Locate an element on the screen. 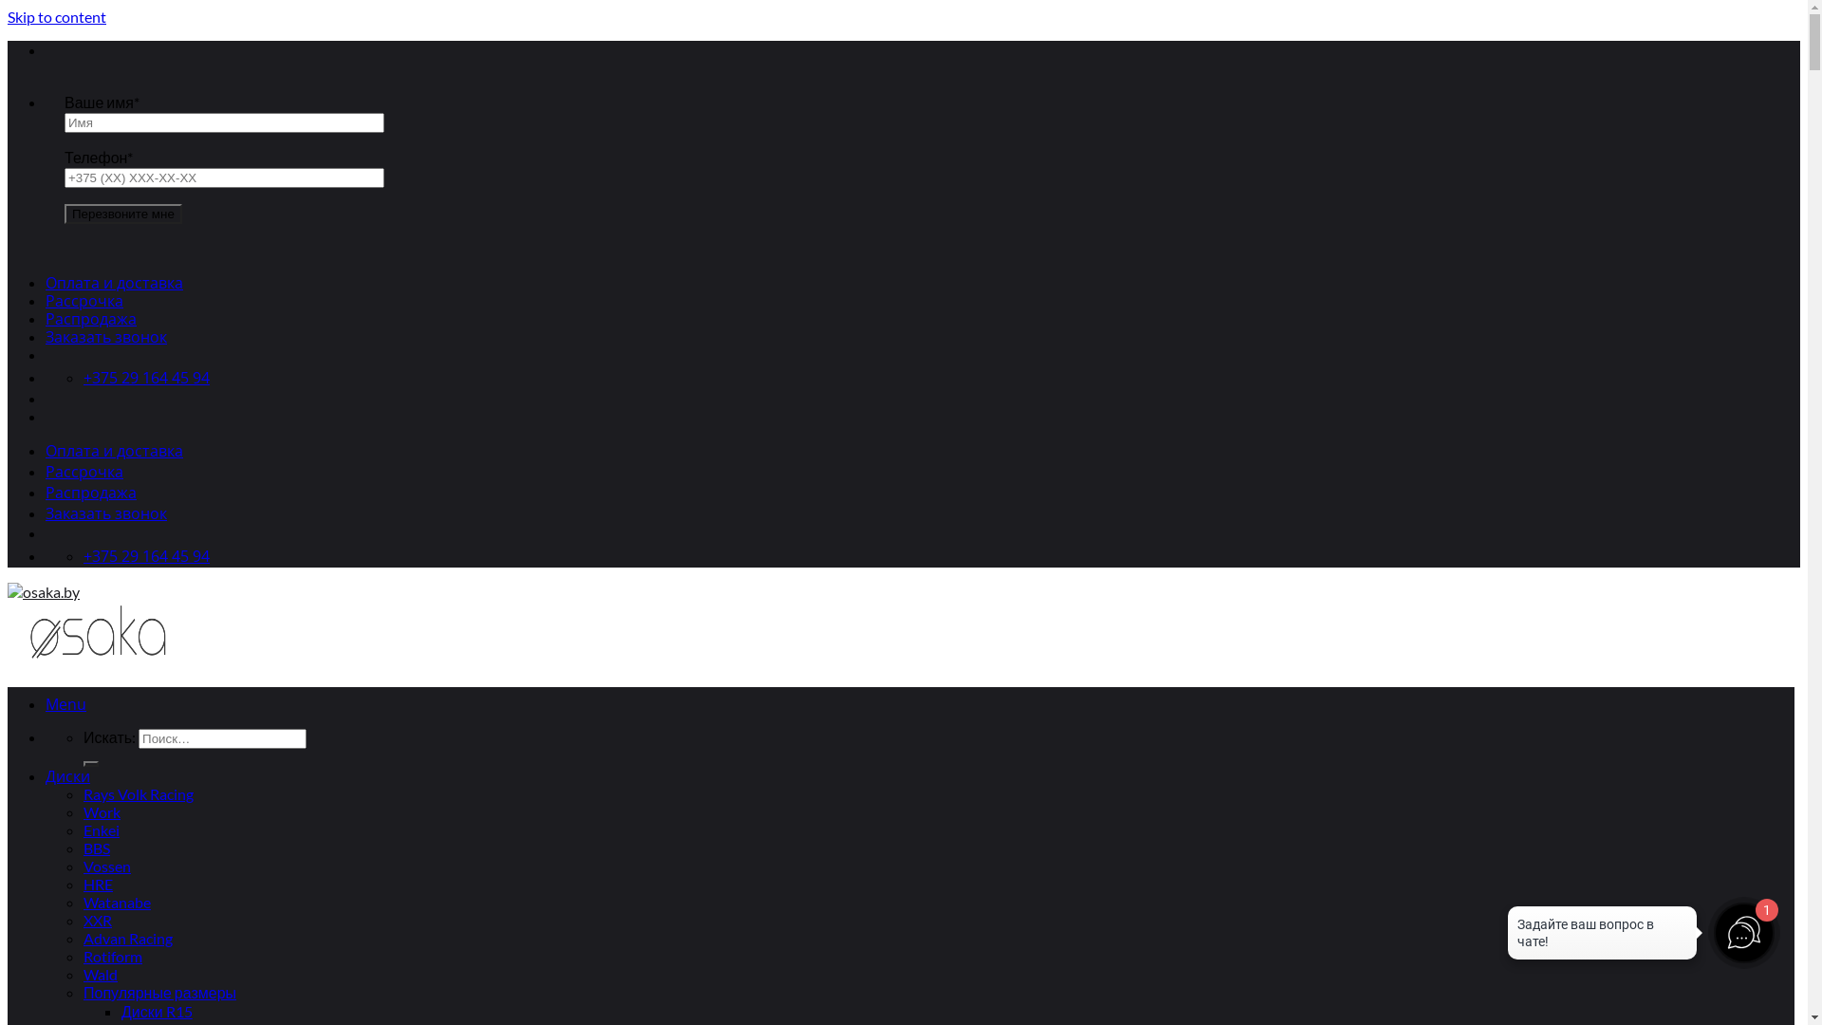 The image size is (1822, 1025). BBS is located at coordinates (97, 848).